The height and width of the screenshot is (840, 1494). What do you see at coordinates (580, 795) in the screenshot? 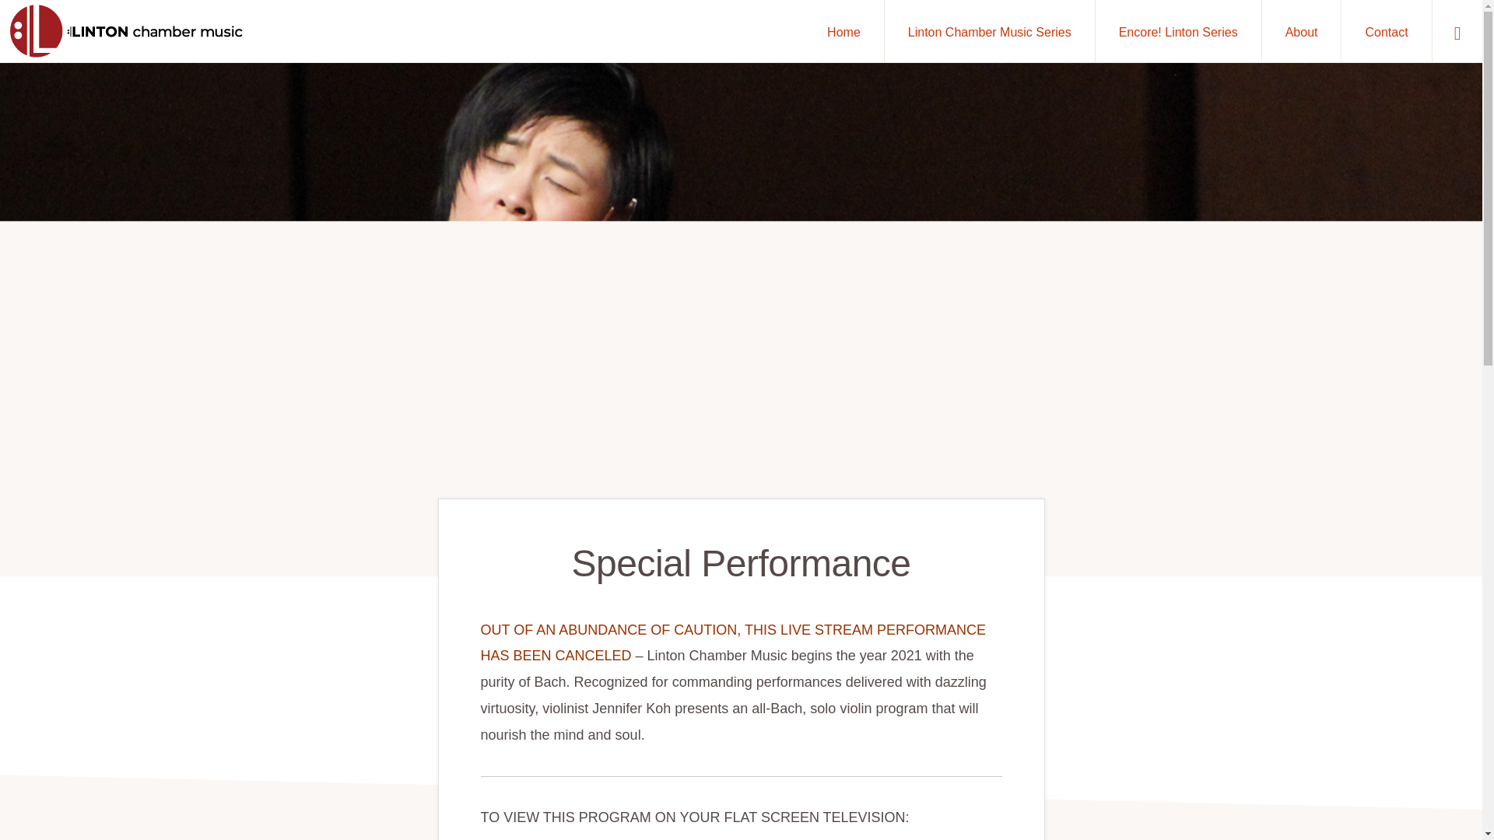
I see `CONTACT` at bounding box center [580, 795].